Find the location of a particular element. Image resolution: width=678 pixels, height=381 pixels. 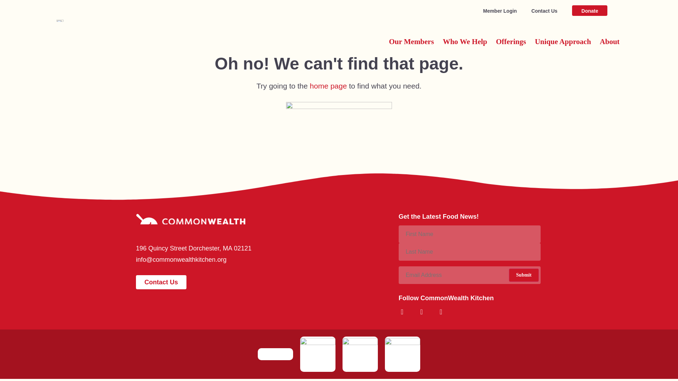

Donate is located at coordinates (590, 11).